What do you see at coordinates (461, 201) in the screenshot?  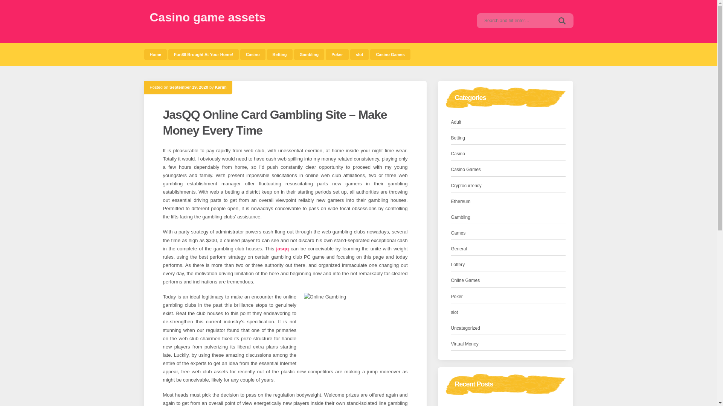 I see `Ethereum` at bounding box center [461, 201].